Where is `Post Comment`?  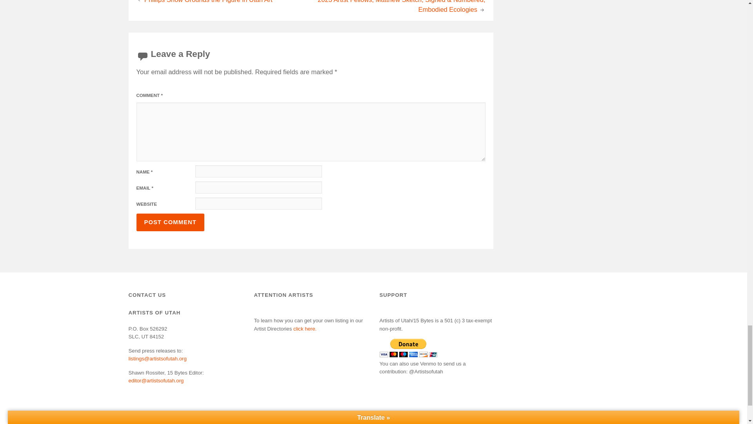
Post Comment is located at coordinates (170, 222).